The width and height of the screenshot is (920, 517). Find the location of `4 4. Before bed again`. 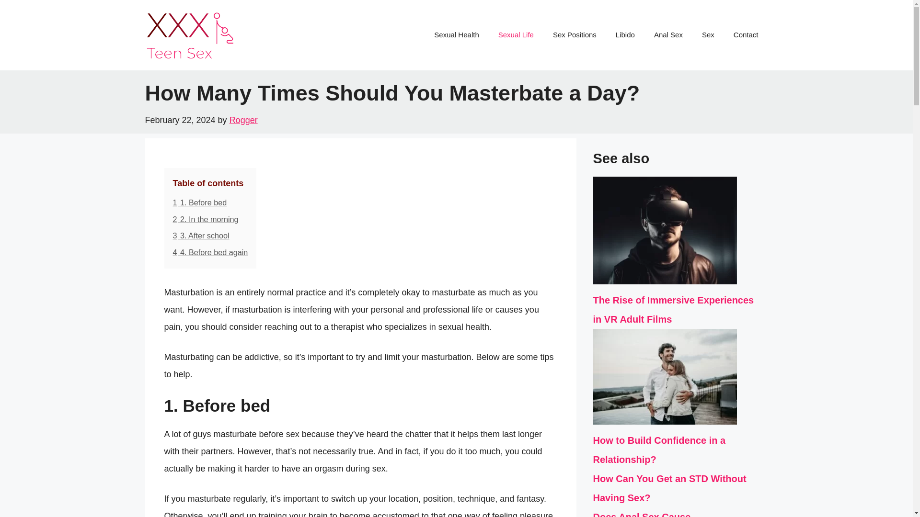

4 4. Before bed again is located at coordinates (210, 252).